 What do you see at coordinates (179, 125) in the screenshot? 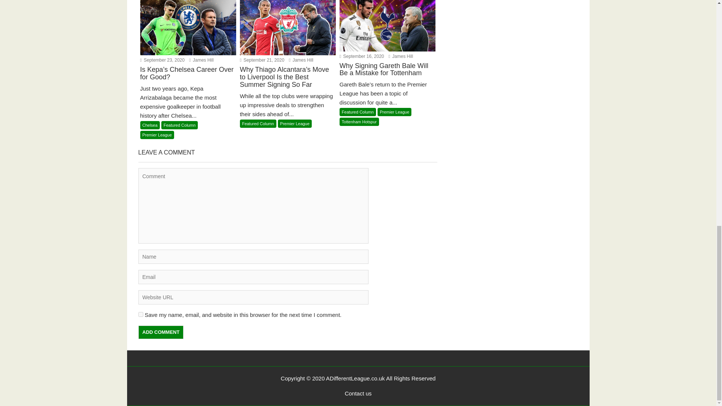
I see `Featured Column` at bounding box center [179, 125].